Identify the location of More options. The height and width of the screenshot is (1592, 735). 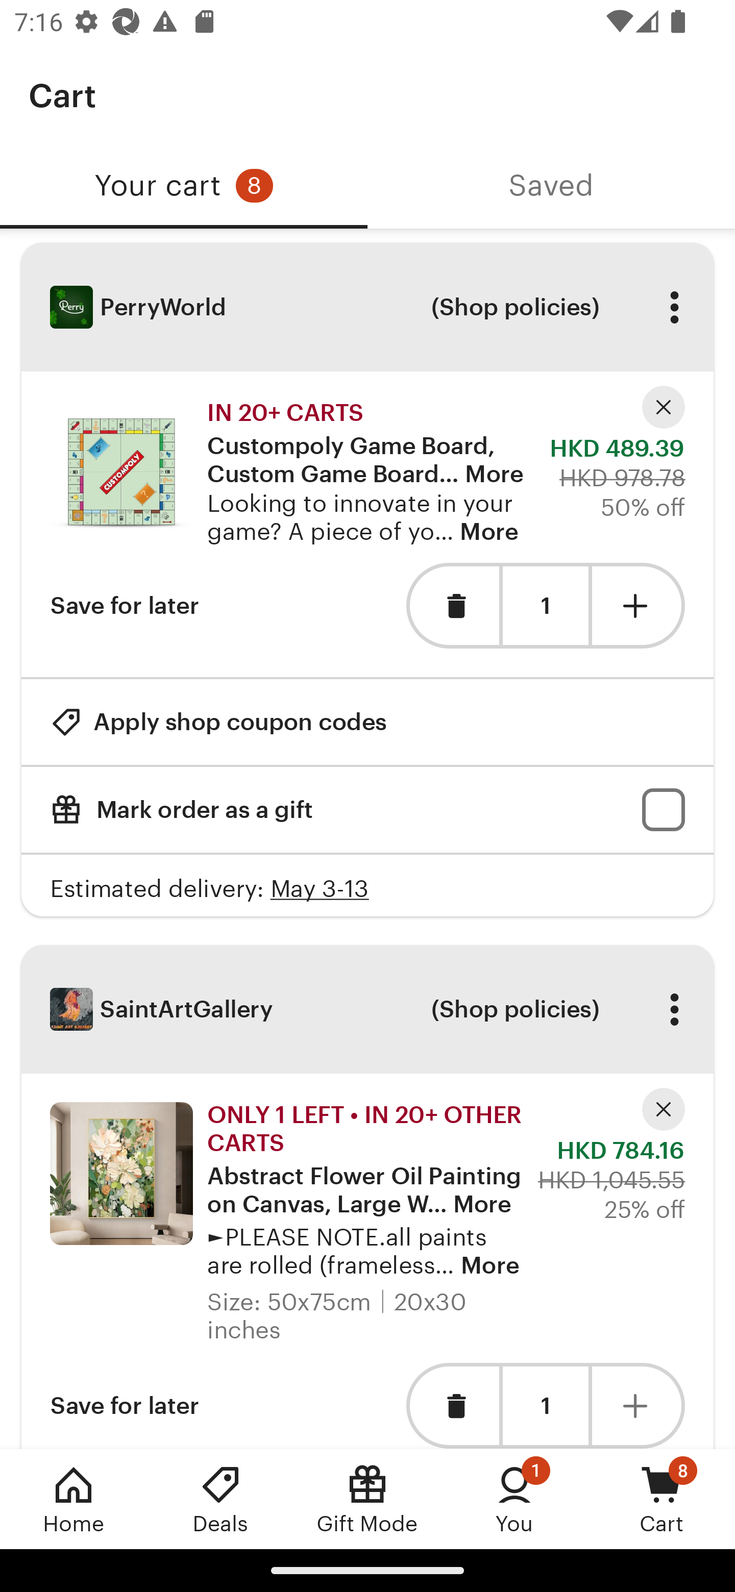
(674, 1009).